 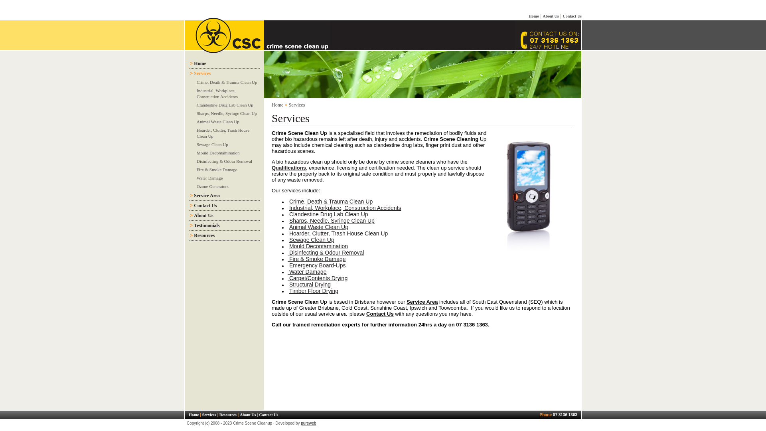 What do you see at coordinates (217, 170) in the screenshot?
I see `Fire & Smoke Damage` at bounding box center [217, 170].